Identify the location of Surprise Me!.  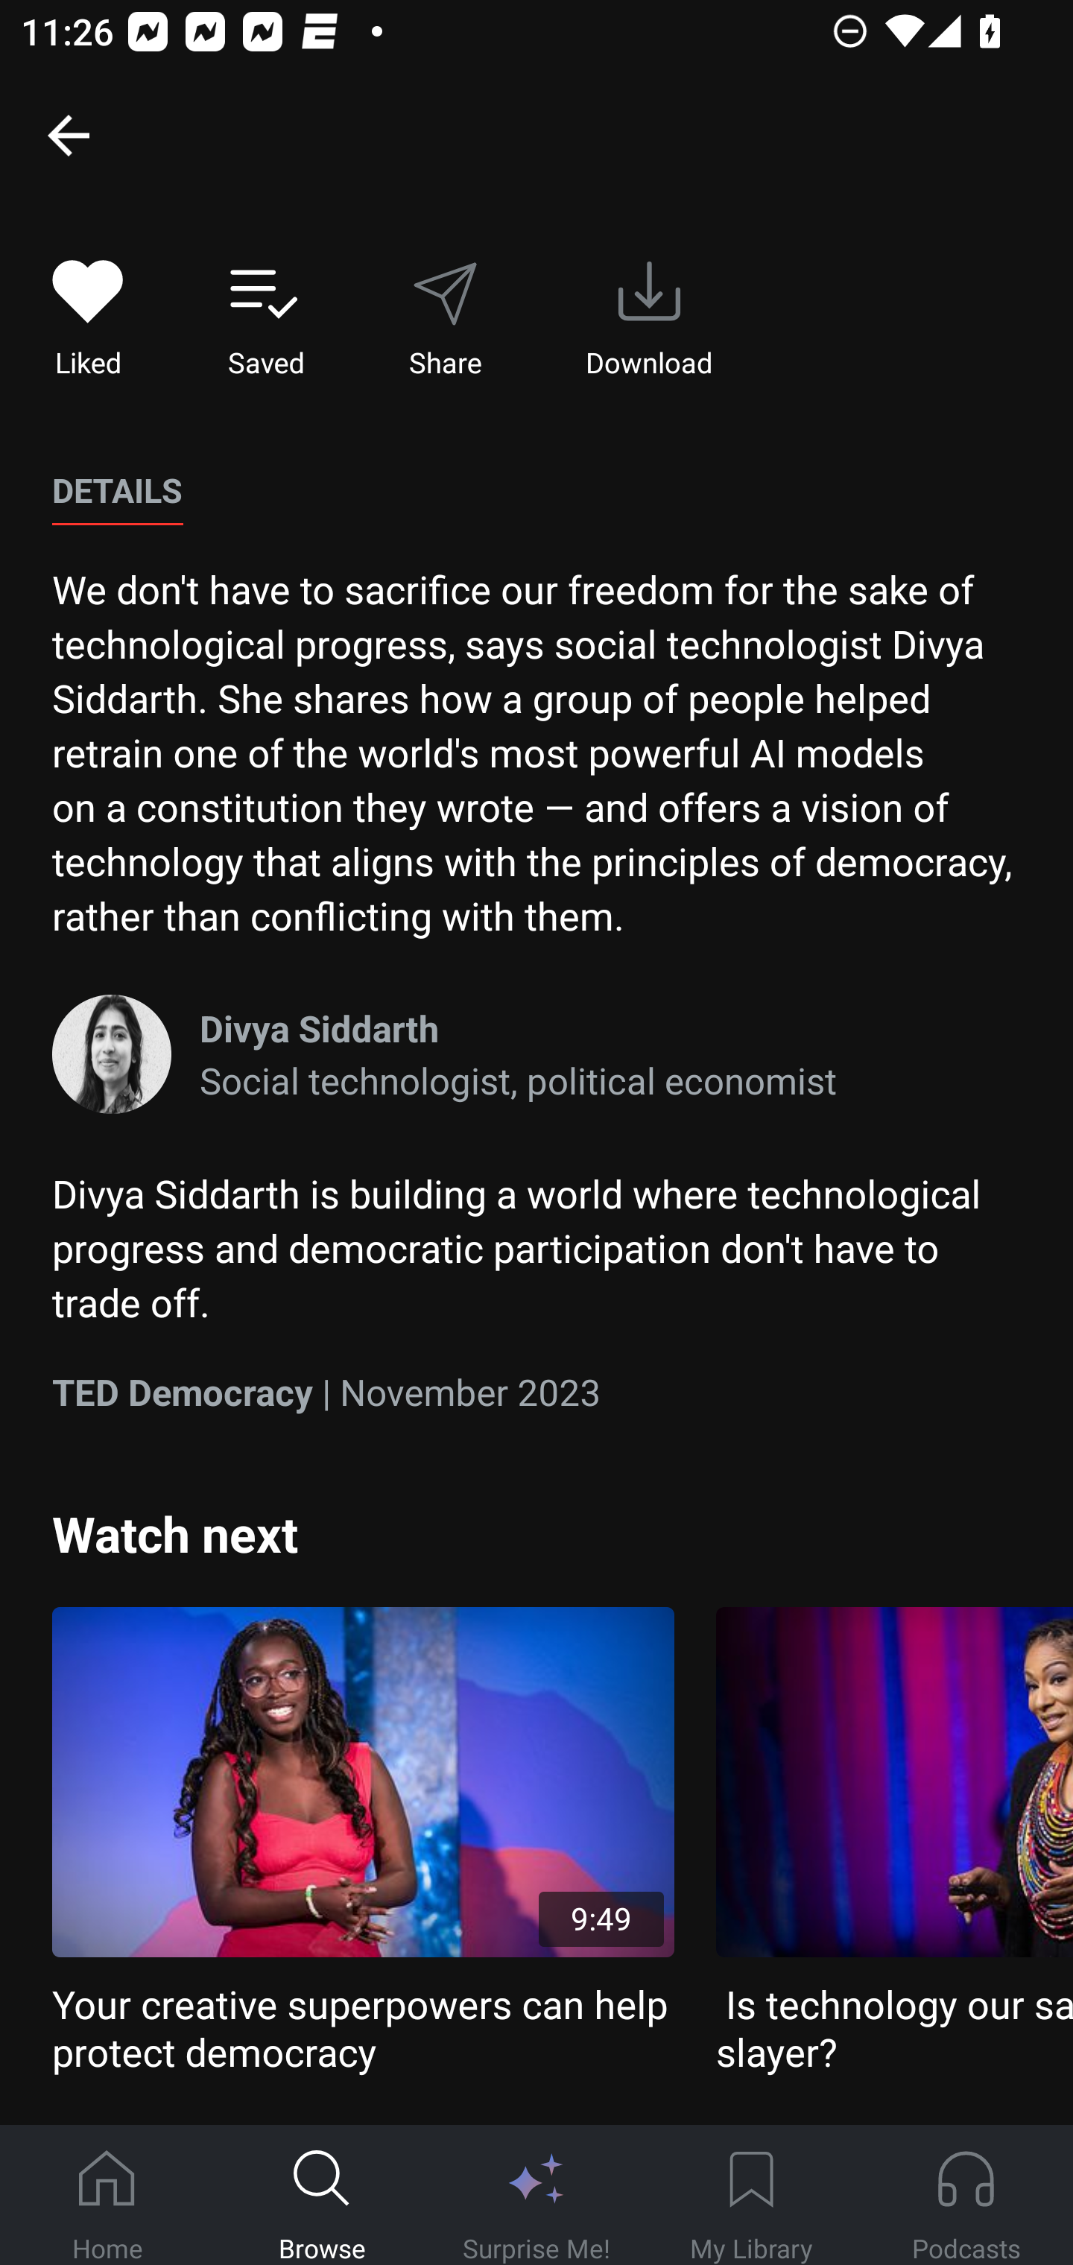
(536, 2196).